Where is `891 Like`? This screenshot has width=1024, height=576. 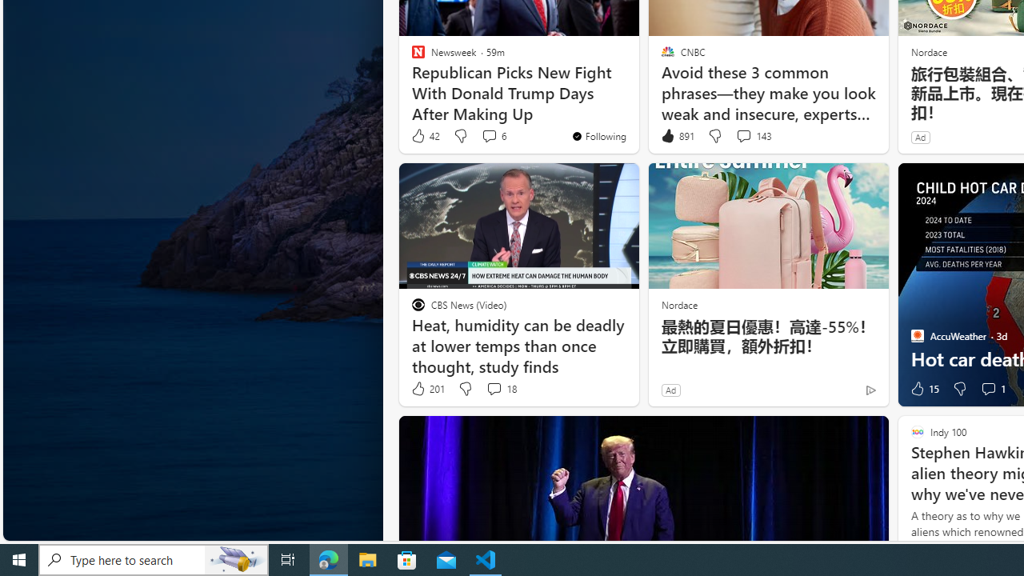 891 Like is located at coordinates (677, 136).